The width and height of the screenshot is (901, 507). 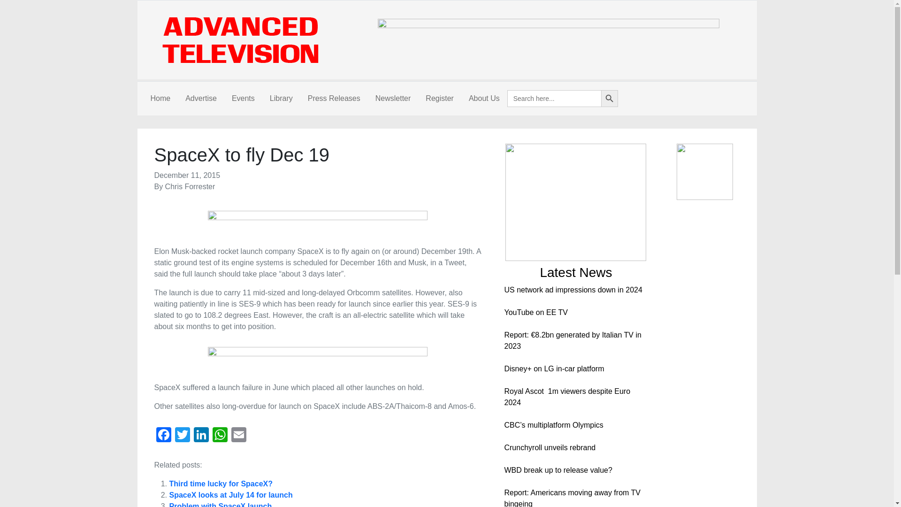 What do you see at coordinates (393, 99) in the screenshot?
I see `Newsletter` at bounding box center [393, 99].